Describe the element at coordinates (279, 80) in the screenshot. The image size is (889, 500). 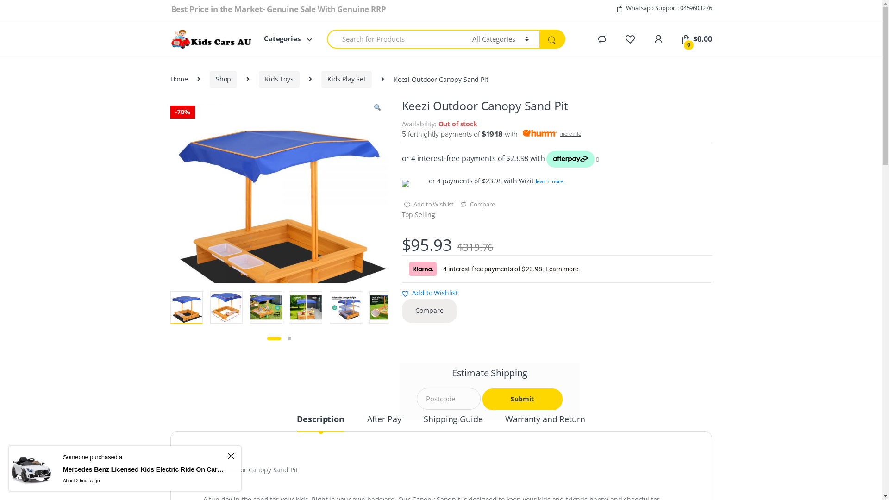
I see `Kids Toys` at that location.